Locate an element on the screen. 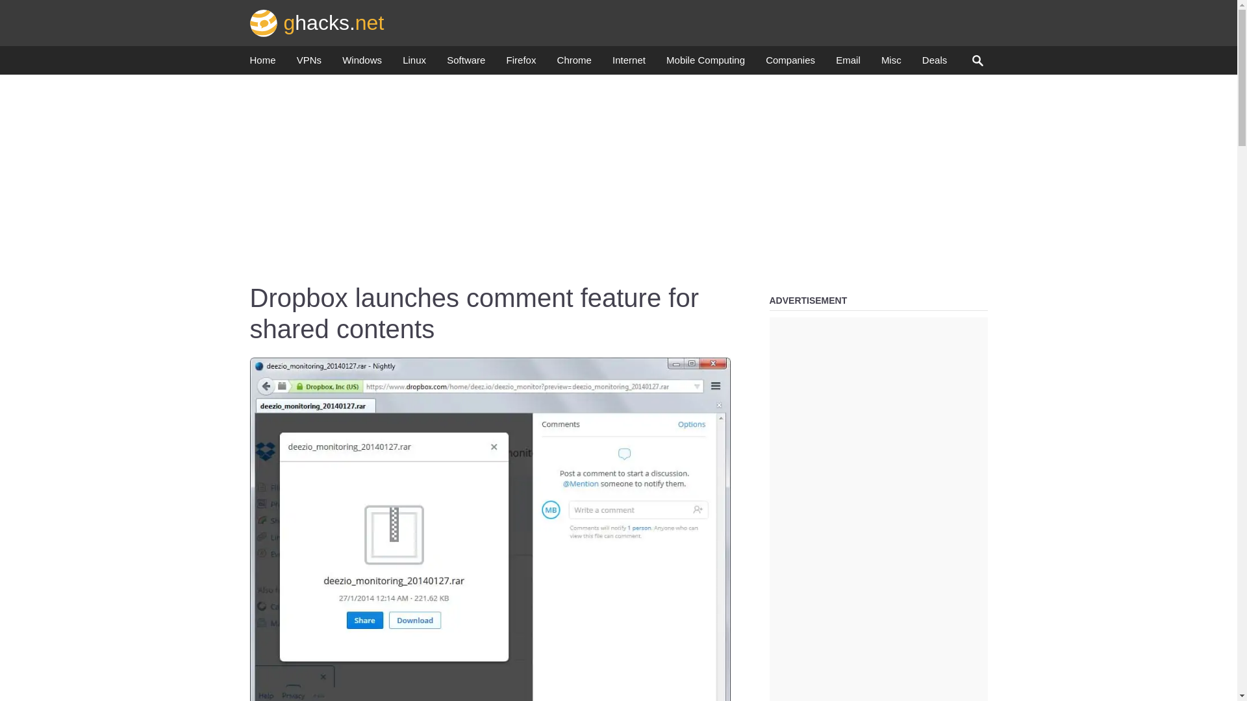 This screenshot has width=1247, height=701. ghacks.net is located at coordinates (317, 22).